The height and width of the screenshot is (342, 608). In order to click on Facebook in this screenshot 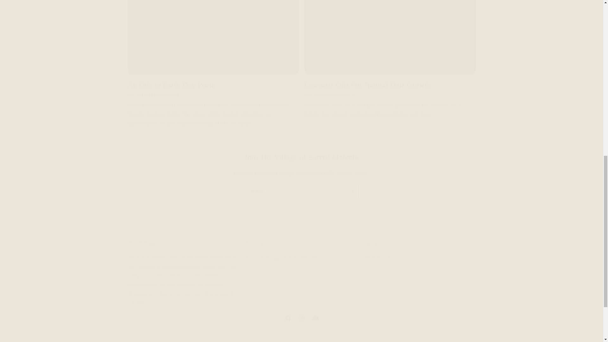, I will do `click(301, 157)`.